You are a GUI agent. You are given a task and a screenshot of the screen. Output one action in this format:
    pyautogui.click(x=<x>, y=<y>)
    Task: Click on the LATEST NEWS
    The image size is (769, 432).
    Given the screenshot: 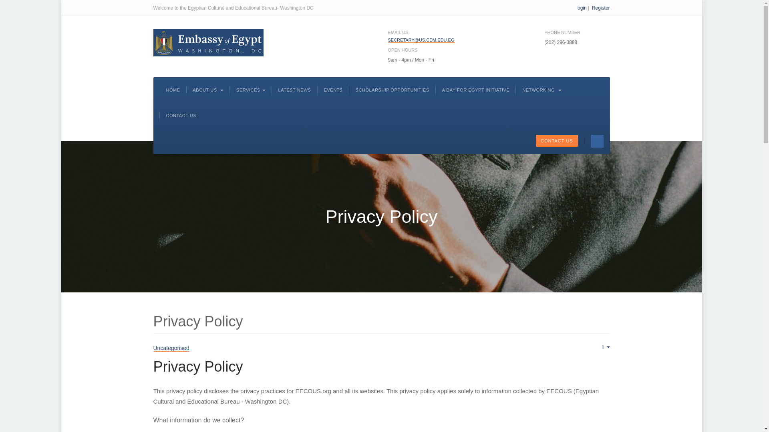 What is the action you would take?
    pyautogui.click(x=295, y=90)
    